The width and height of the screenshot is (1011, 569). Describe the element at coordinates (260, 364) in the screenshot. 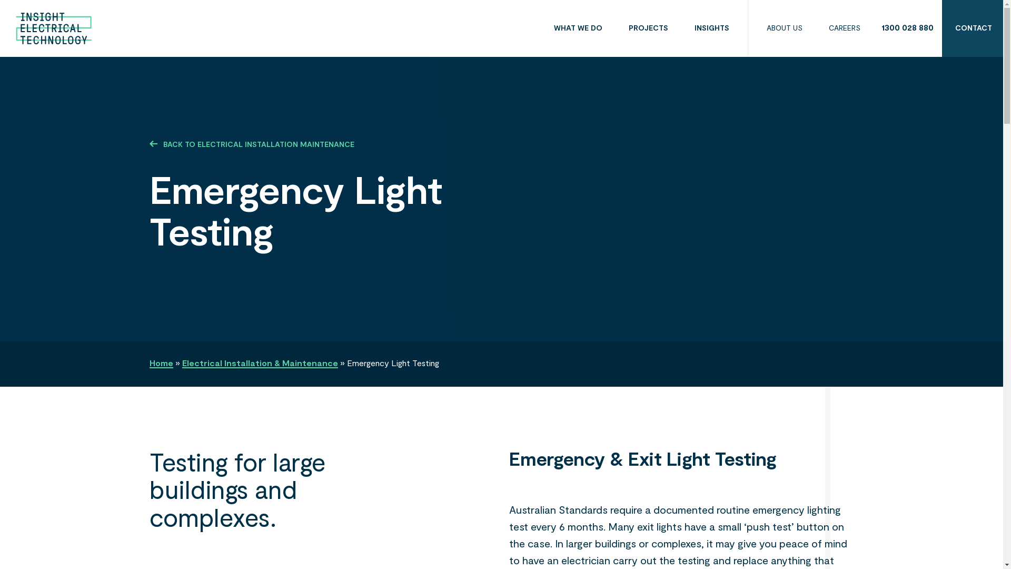

I see `Electrical Installation & Maintenance` at that location.